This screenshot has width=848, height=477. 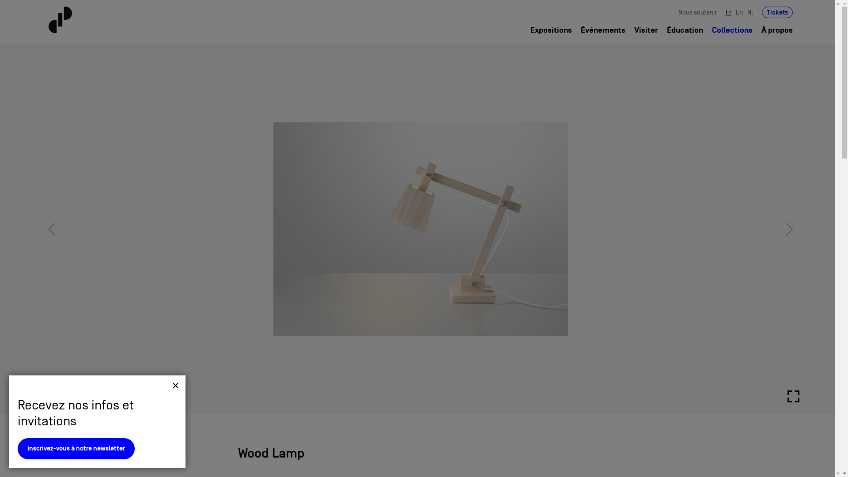 I want to click on Collections, so click(x=76, y=454).